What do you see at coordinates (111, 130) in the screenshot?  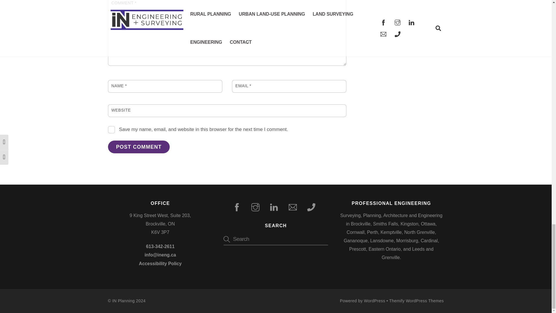 I see `yes` at bounding box center [111, 130].